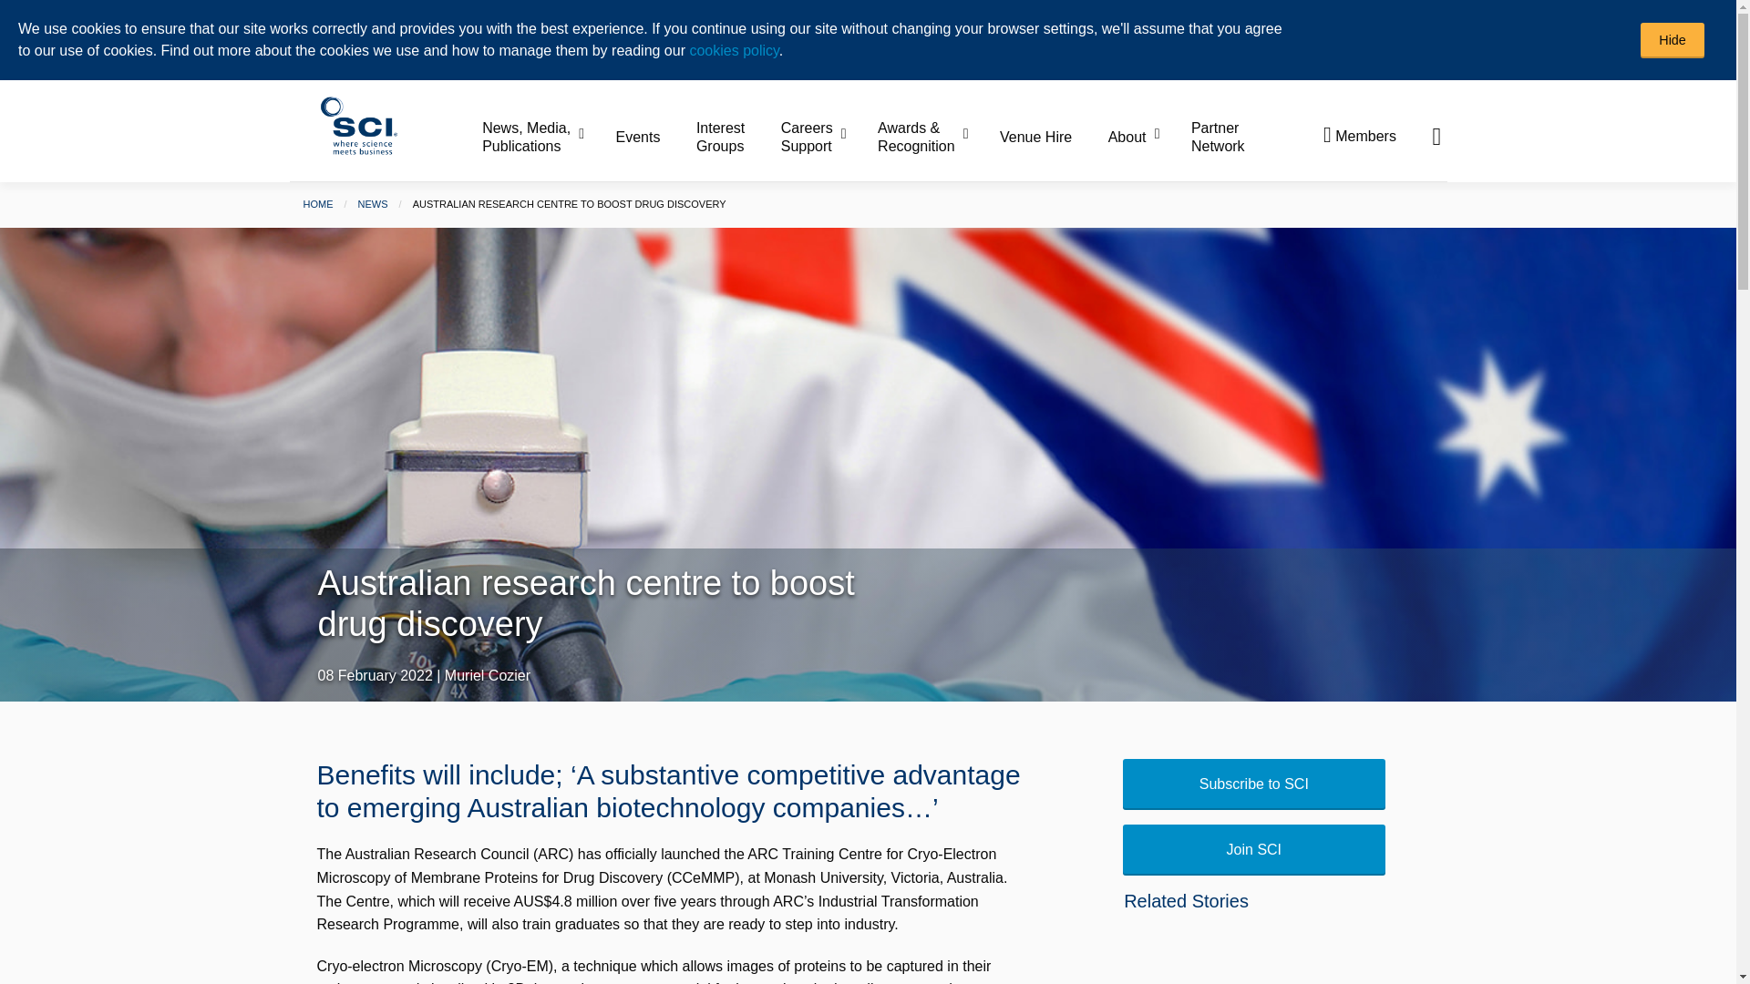 The image size is (1750, 984). I want to click on About, so click(1148, 137).